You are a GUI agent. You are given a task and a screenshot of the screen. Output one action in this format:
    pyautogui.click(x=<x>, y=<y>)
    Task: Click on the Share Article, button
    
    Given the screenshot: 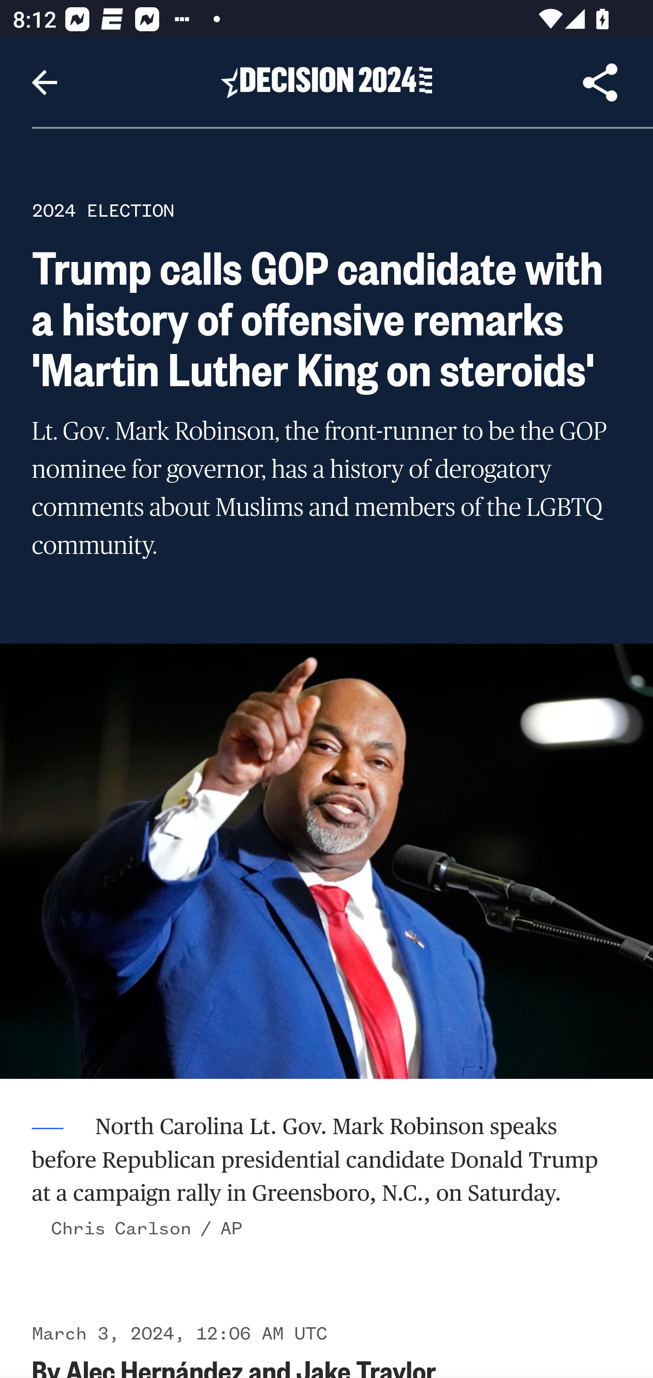 What is the action you would take?
    pyautogui.click(x=600, y=82)
    